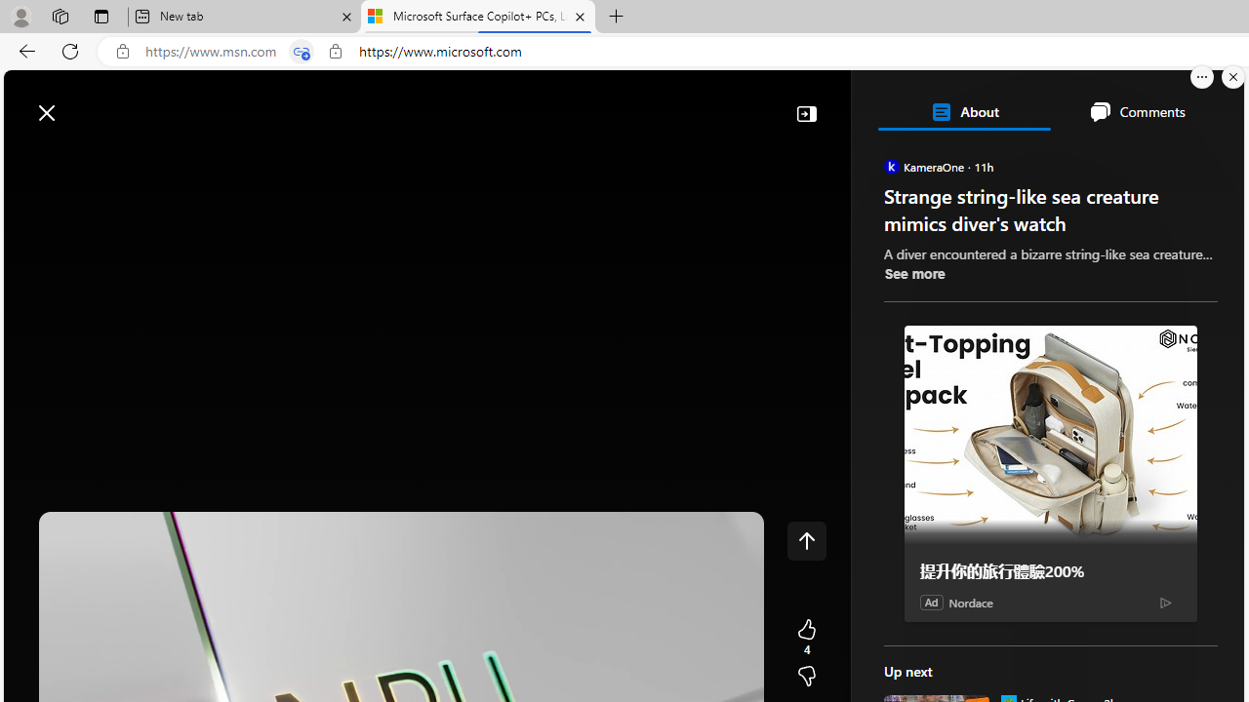  What do you see at coordinates (890, 166) in the screenshot?
I see `KameraOne` at bounding box center [890, 166].